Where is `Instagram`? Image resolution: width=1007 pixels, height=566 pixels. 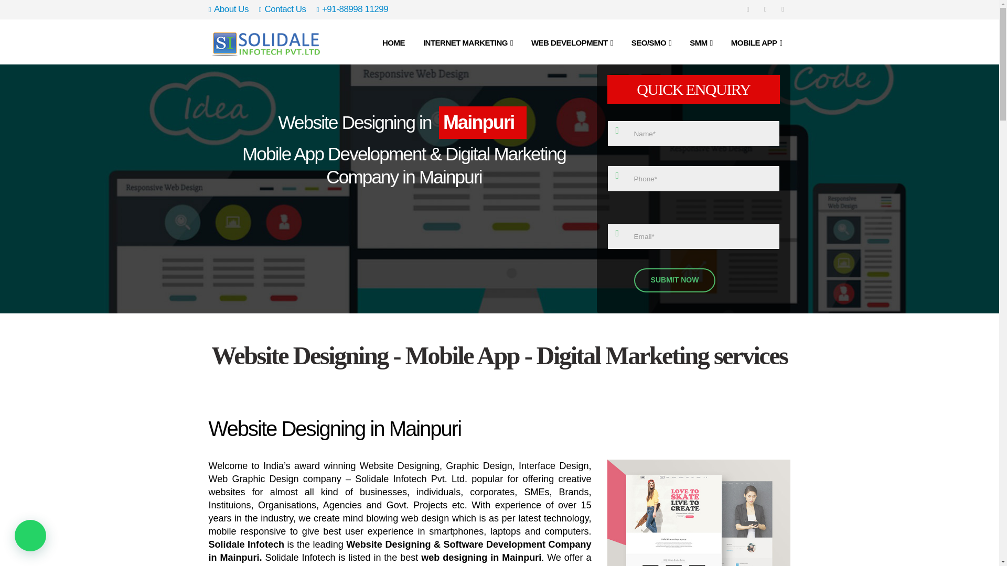 Instagram is located at coordinates (783, 9).